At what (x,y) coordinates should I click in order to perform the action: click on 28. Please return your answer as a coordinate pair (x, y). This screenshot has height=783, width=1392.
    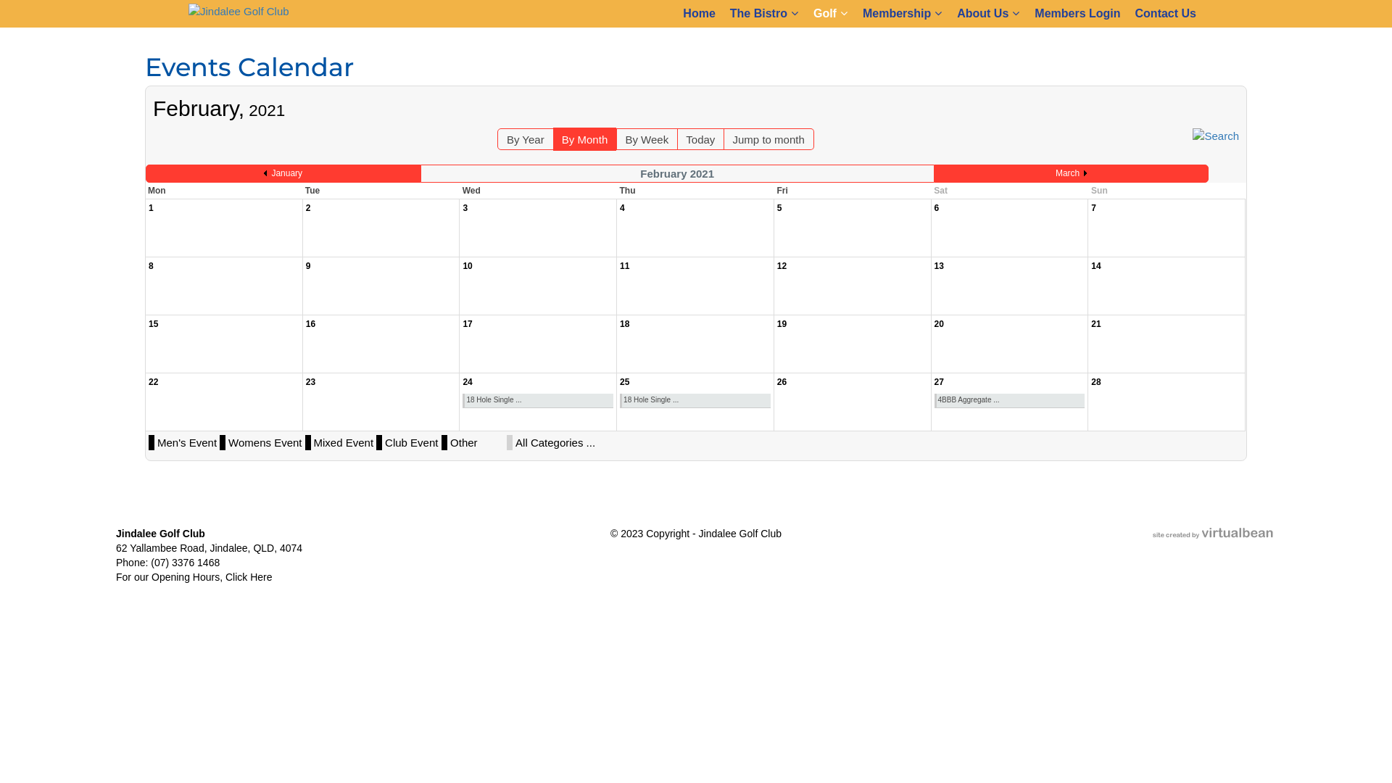
    Looking at the image, I should click on (1096, 382).